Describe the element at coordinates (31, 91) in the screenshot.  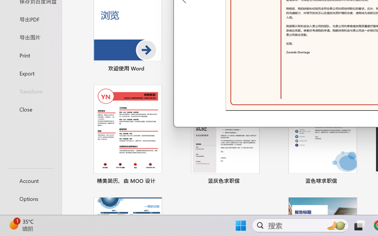
I see `Transform` at that location.